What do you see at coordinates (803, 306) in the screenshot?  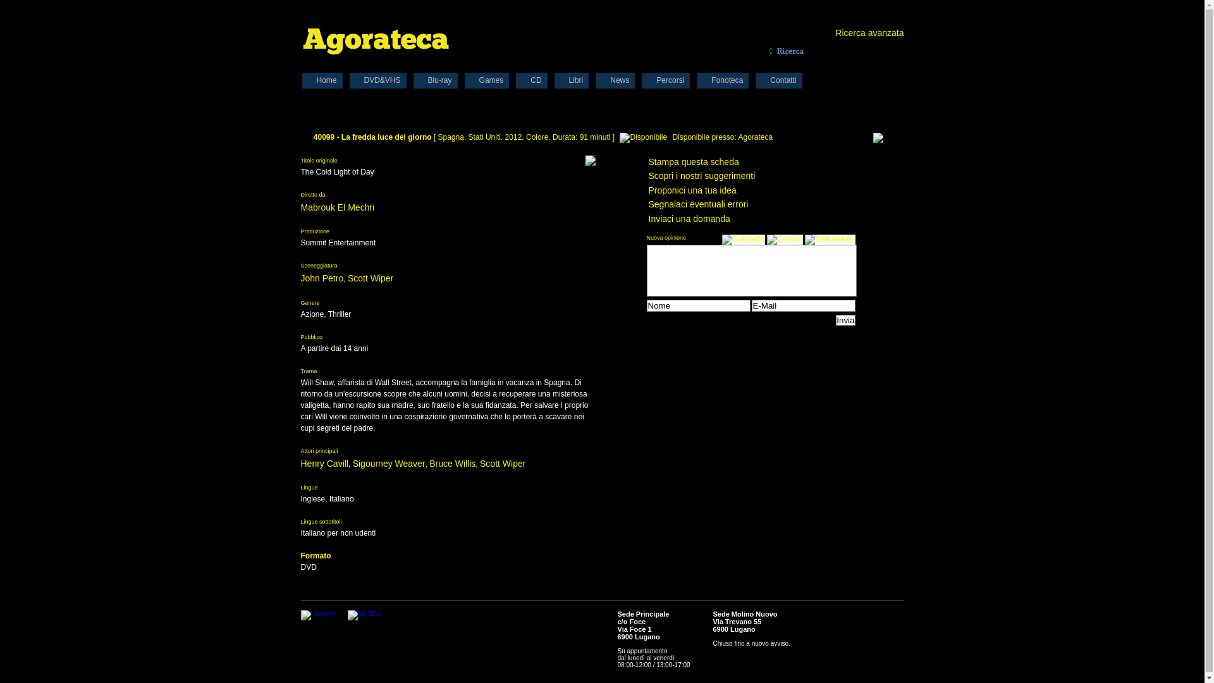 I see `E-Mail` at bounding box center [803, 306].